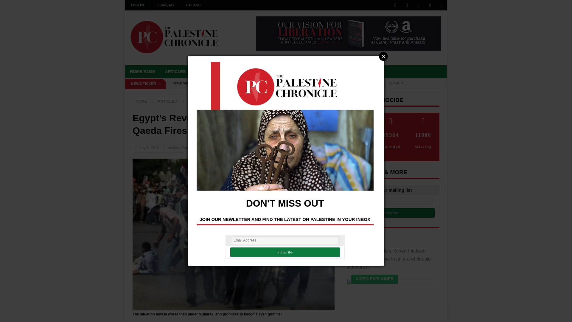 The image size is (572, 322). What do you see at coordinates (201, 72) in the screenshot?
I see `NEWS` at bounding box center [201, 72].